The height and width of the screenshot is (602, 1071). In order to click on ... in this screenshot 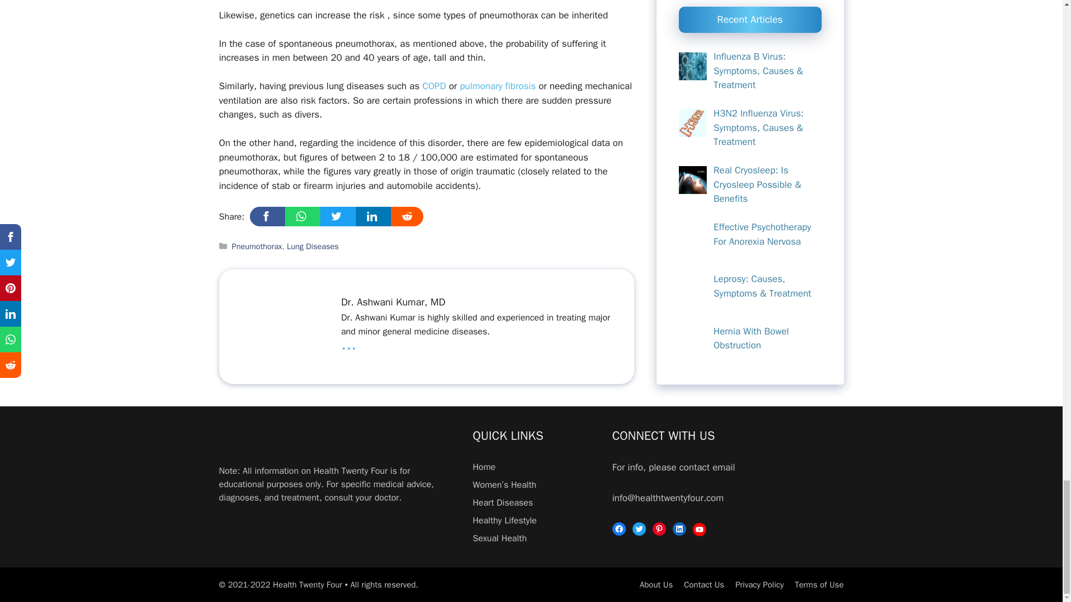, I will do `click(348, 344)`.